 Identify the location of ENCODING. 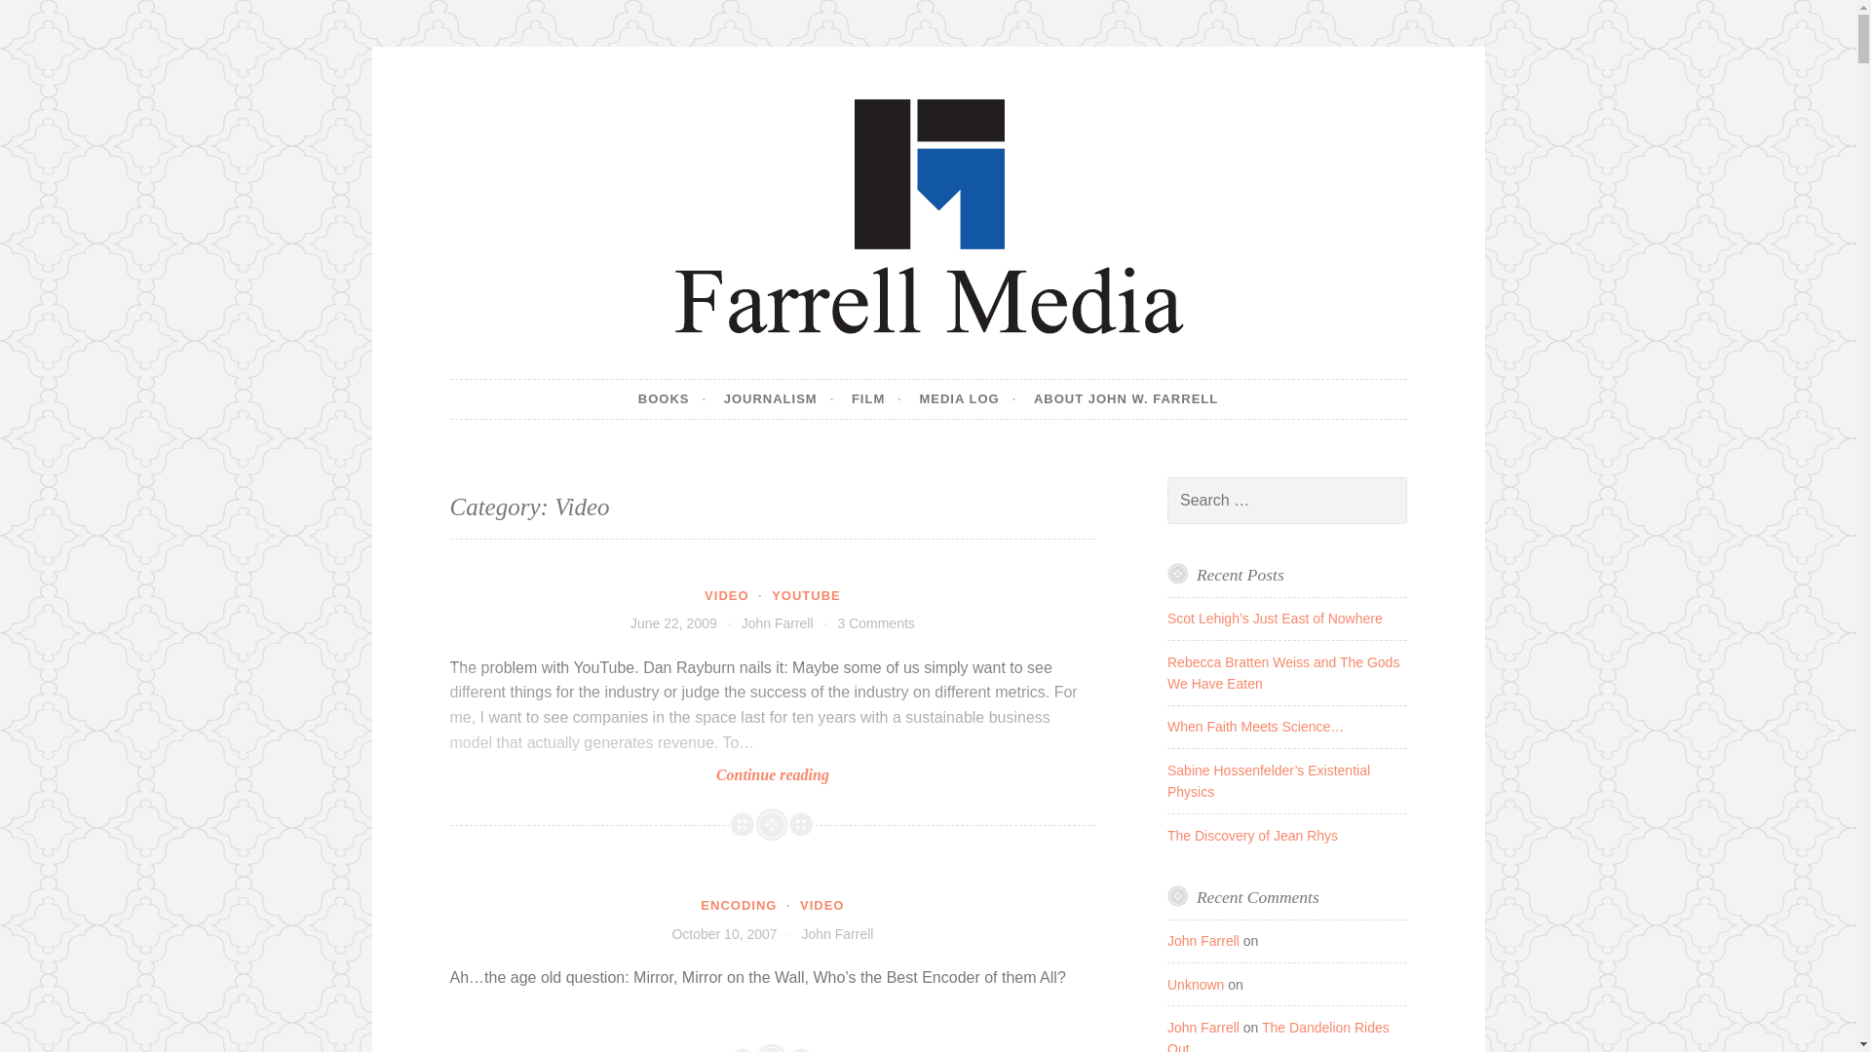
(738, 906).